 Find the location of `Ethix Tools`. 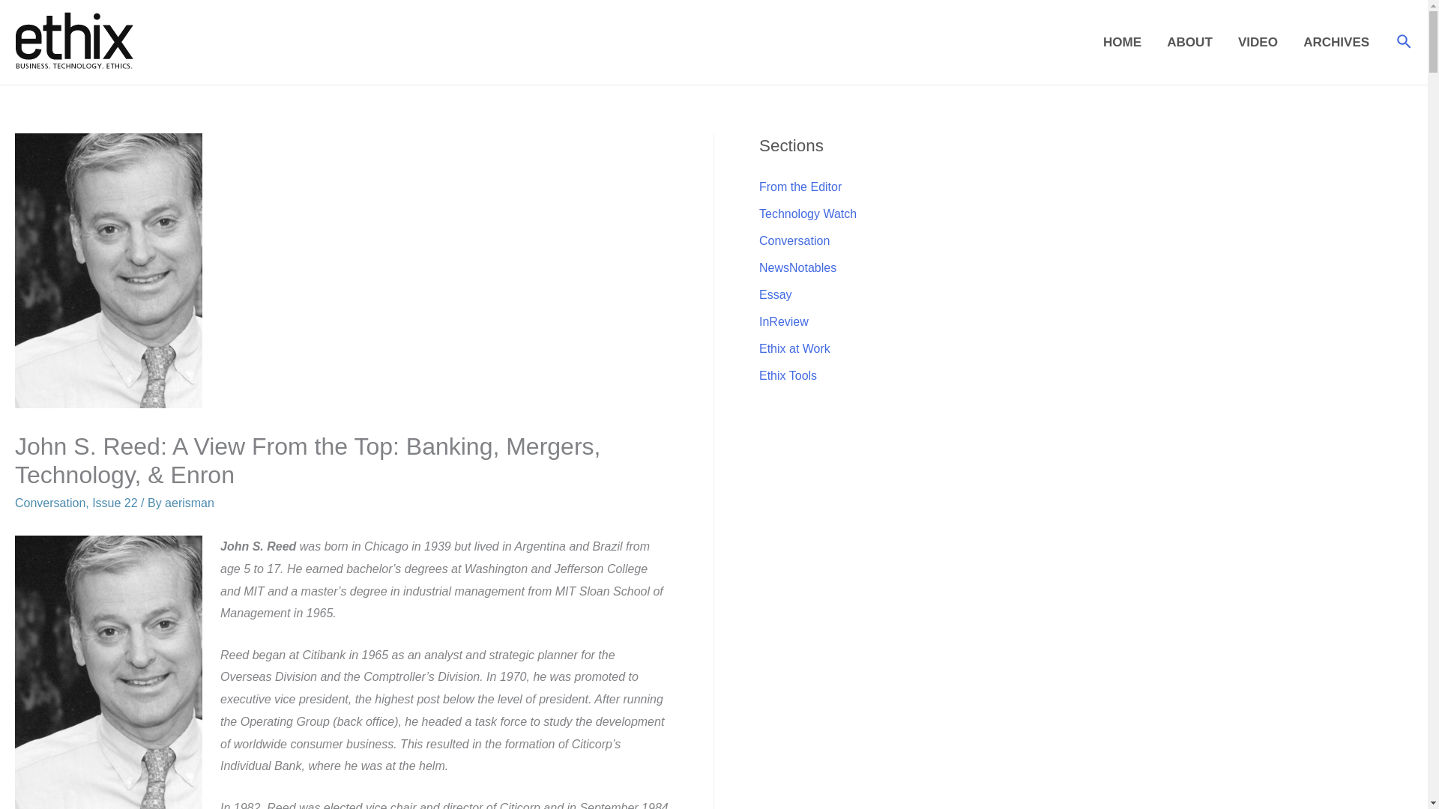

Ethix Tools is located at coordinates (788, 375).